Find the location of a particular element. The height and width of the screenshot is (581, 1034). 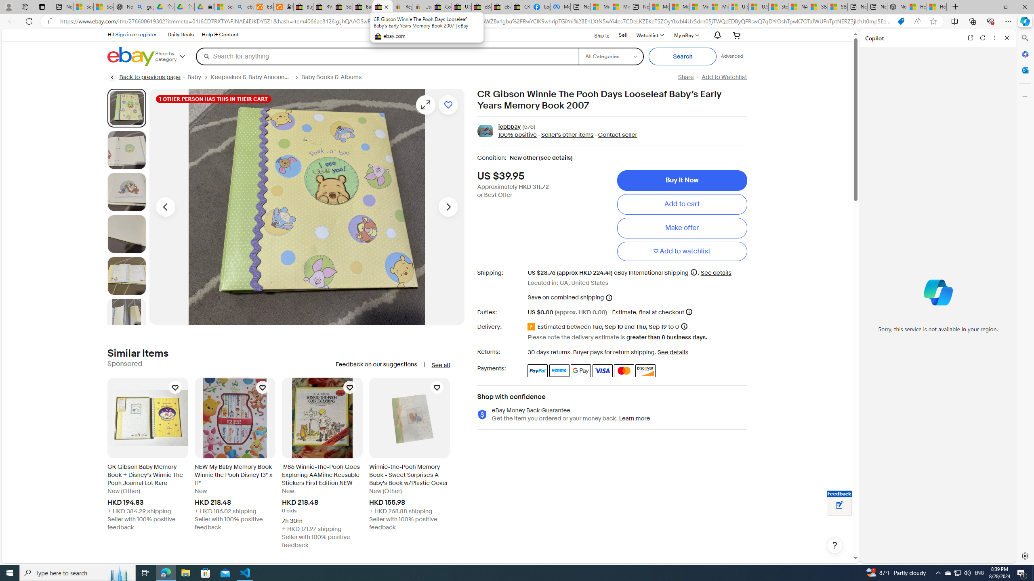

Ship to is located at coordinates (597, 36).